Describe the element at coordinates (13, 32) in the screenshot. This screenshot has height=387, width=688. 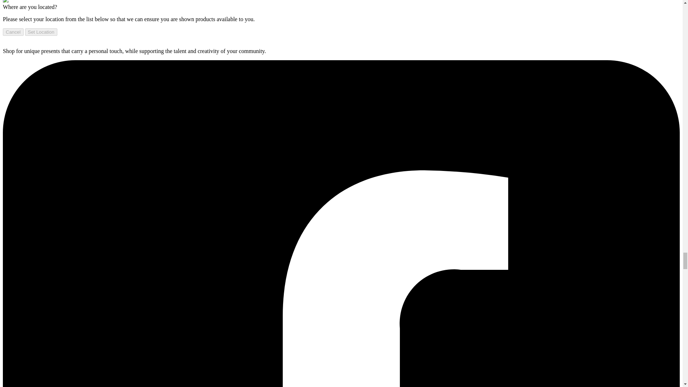
I see `Cancel` at that location.